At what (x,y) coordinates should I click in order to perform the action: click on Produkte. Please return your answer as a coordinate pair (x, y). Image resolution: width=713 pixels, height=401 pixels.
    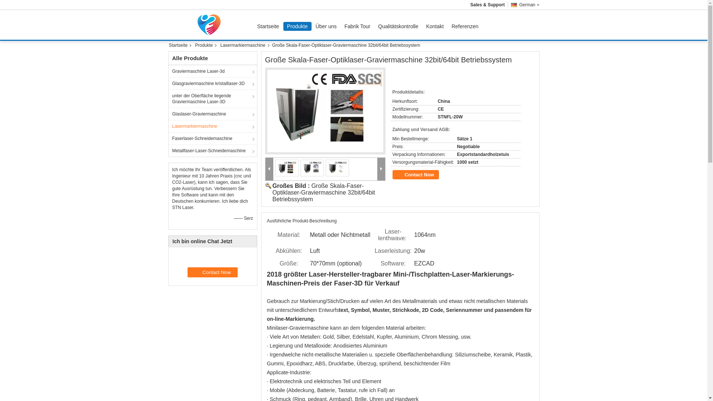
    Looking at the image, I should click on (297, 26).